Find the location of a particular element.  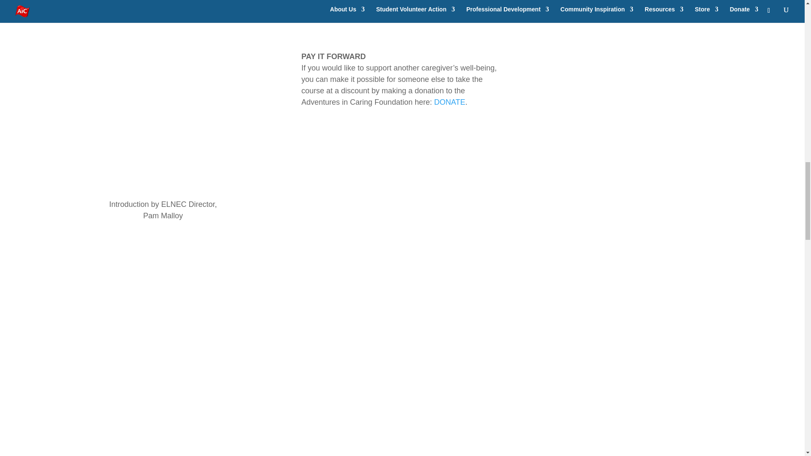

Introduction by ELNEC Director, Pam Malloy is located at coordinates (163, 94).